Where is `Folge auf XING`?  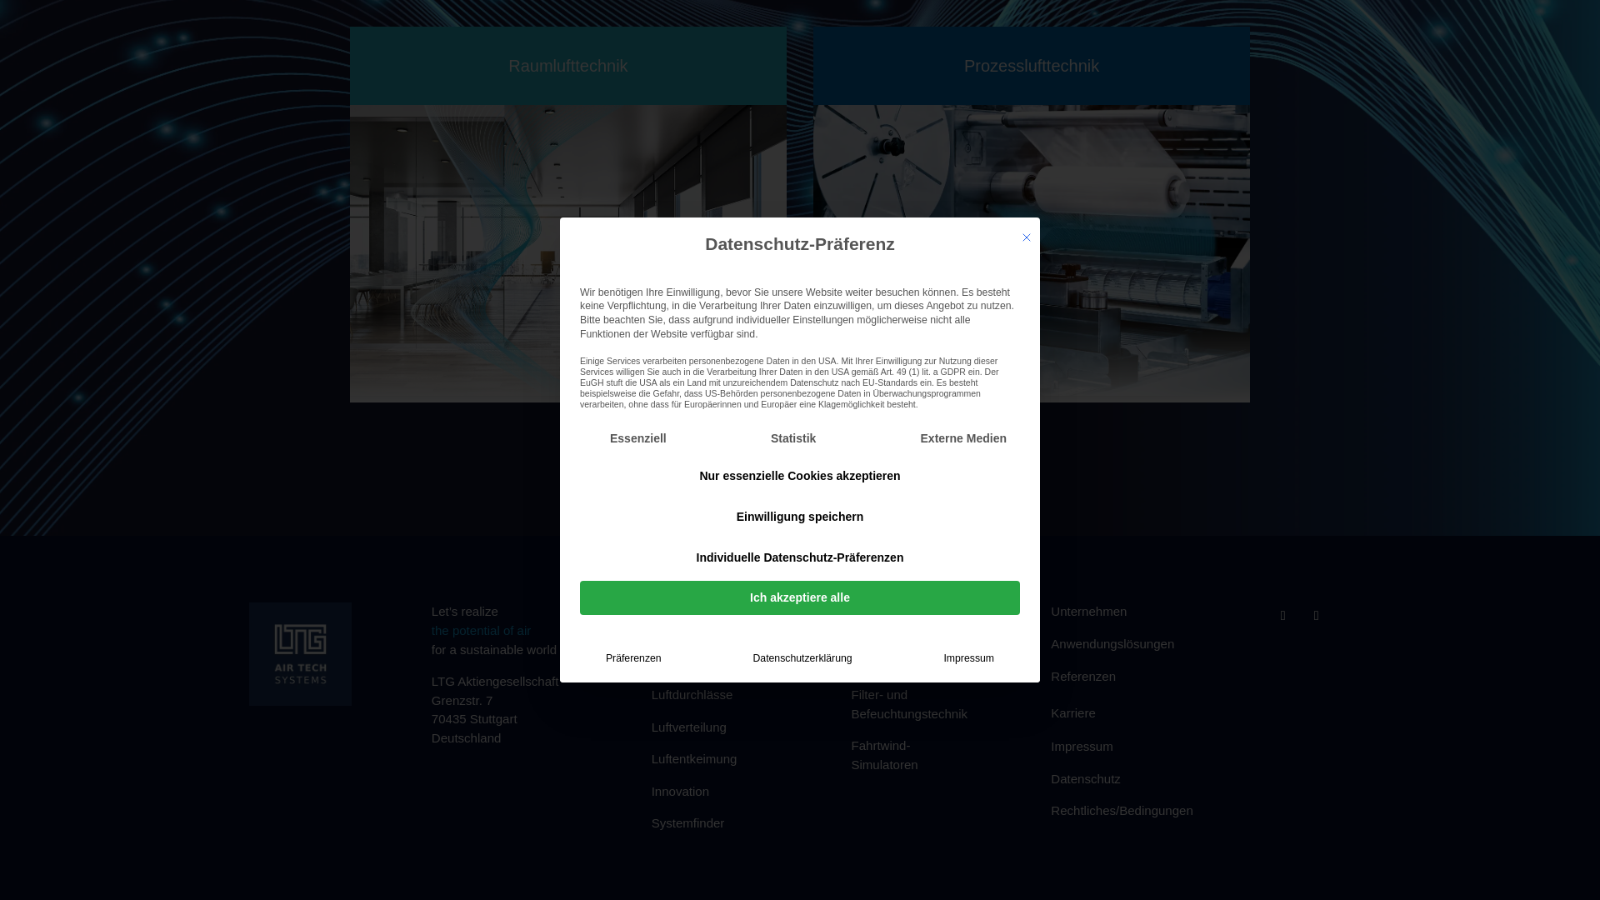
Folge auf XING is located at coordinates (1283, 615).